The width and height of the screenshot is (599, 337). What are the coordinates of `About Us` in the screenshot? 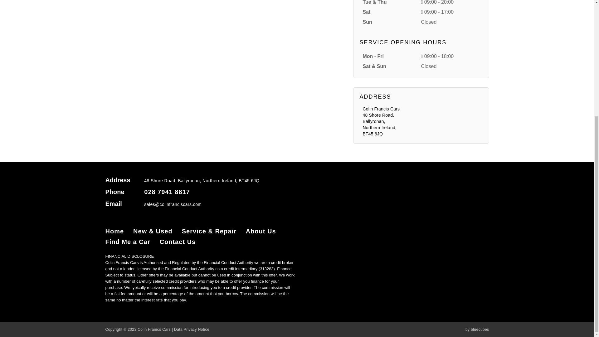 It's located at (261, 231).